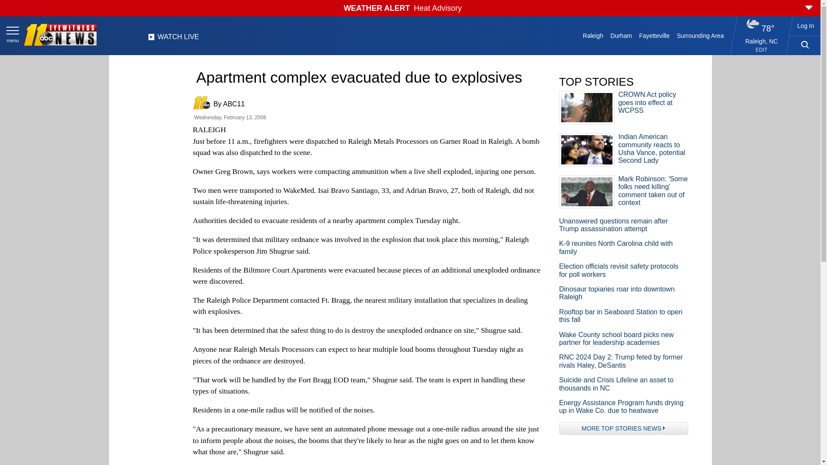 The width and height of the screenshot is (827, 465). I want to click on Raleigh, NC, so click(762, 41).